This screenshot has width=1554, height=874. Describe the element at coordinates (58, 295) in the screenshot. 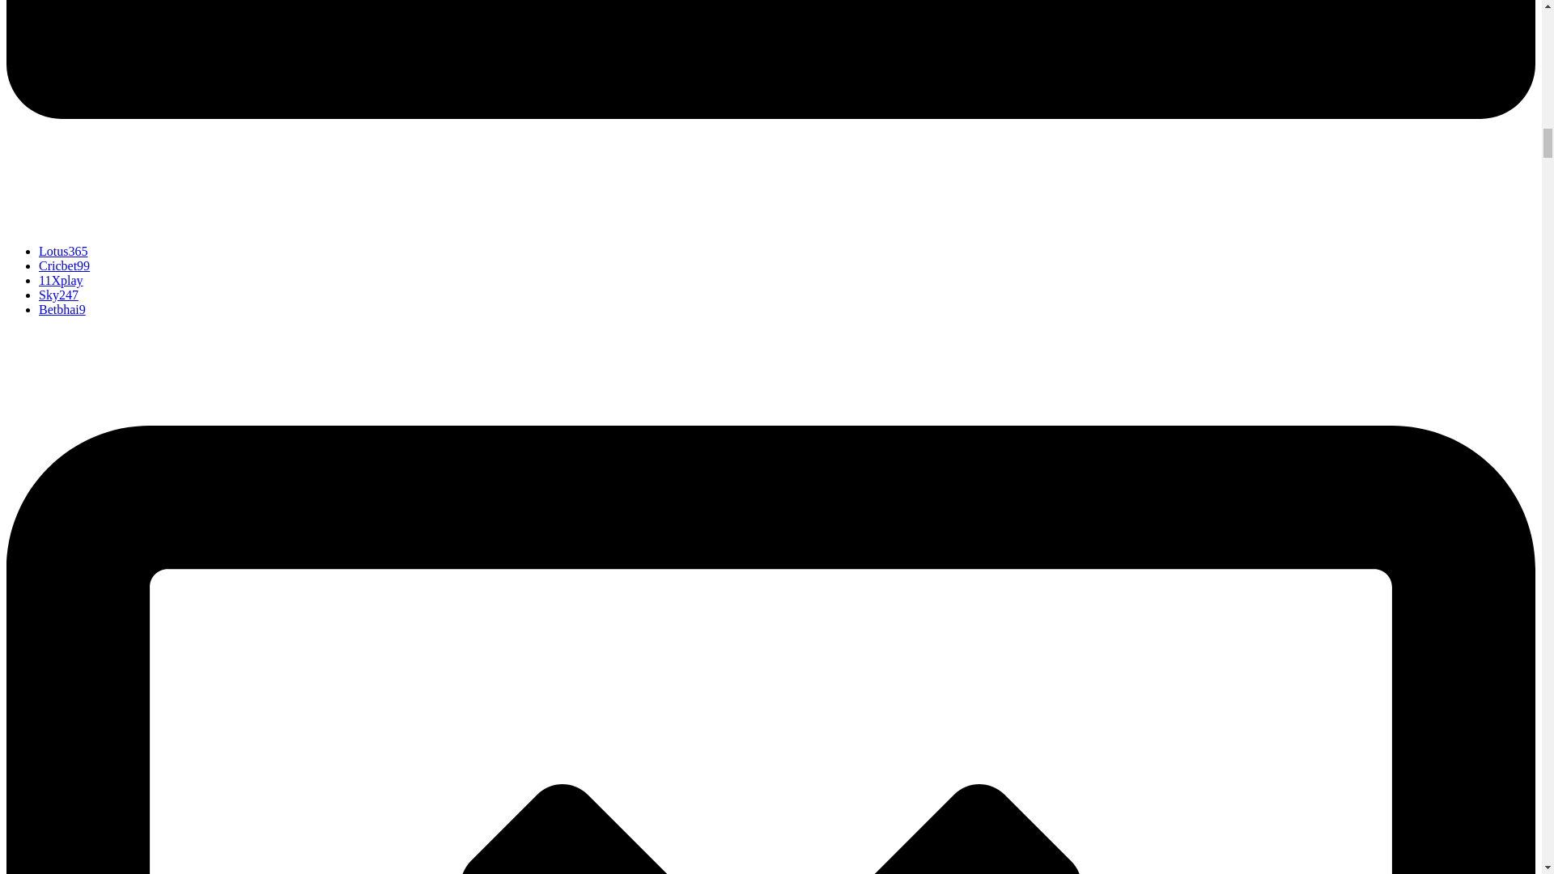

I see `Sky247` at that location.